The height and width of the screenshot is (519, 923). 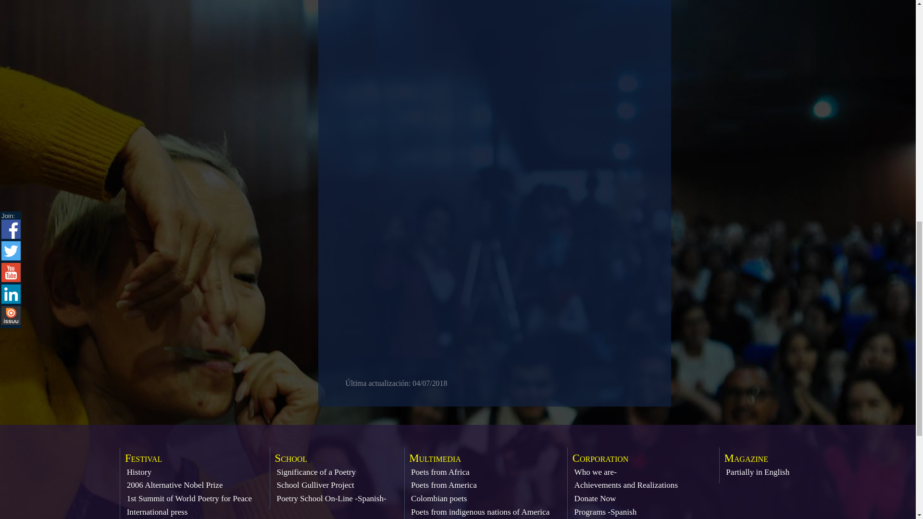 I want to click on Festival, so click(x=143, y=457).